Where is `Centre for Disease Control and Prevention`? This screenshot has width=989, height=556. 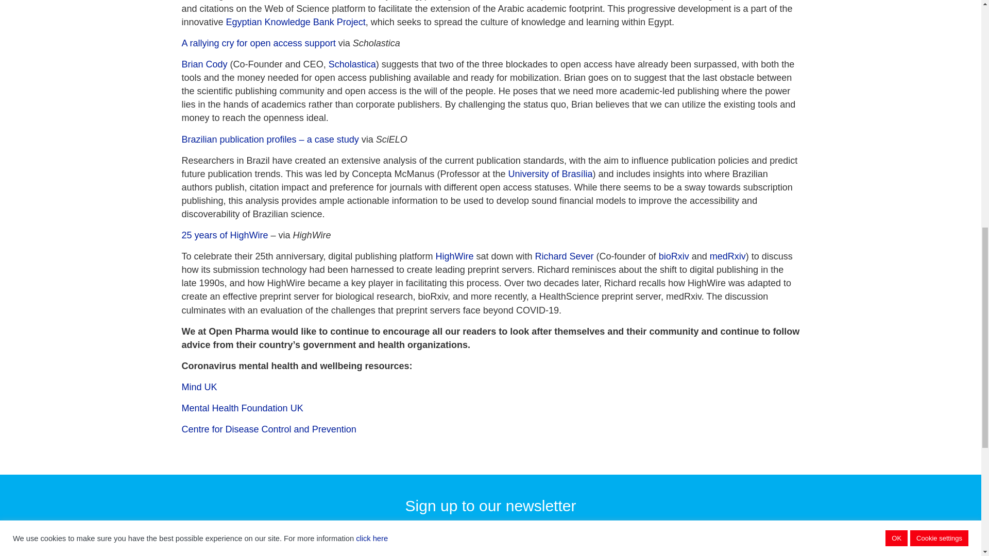
Centre for Disease Control and Prevention is located at coordinates (268, 429).